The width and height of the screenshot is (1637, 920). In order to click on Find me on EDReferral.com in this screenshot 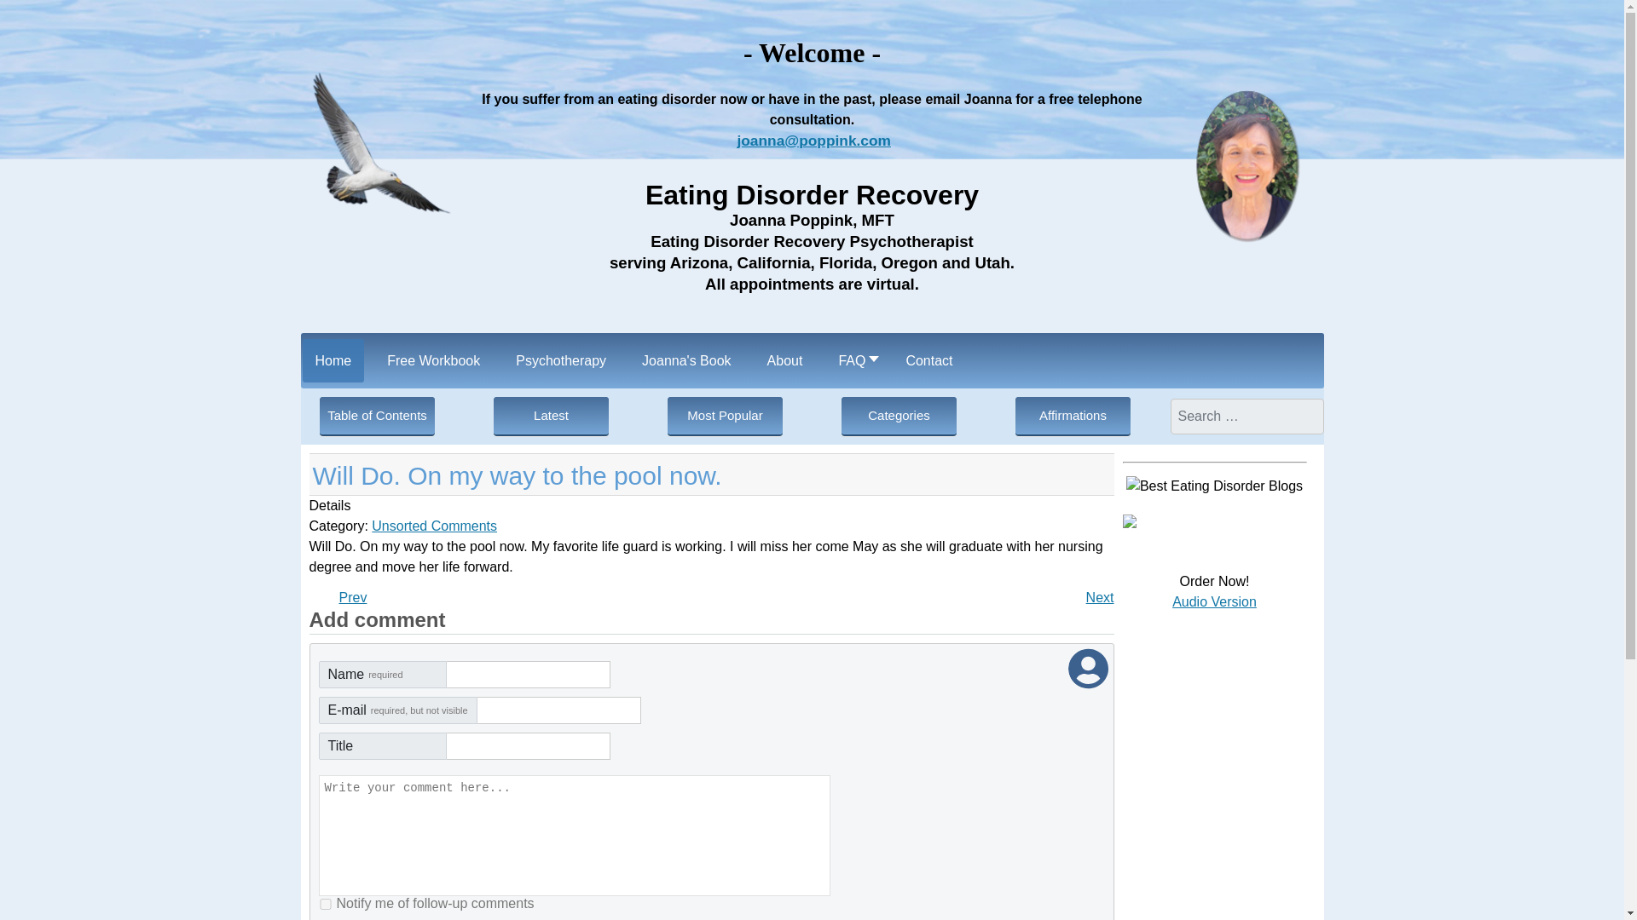, I will do `click(353, 597)`.